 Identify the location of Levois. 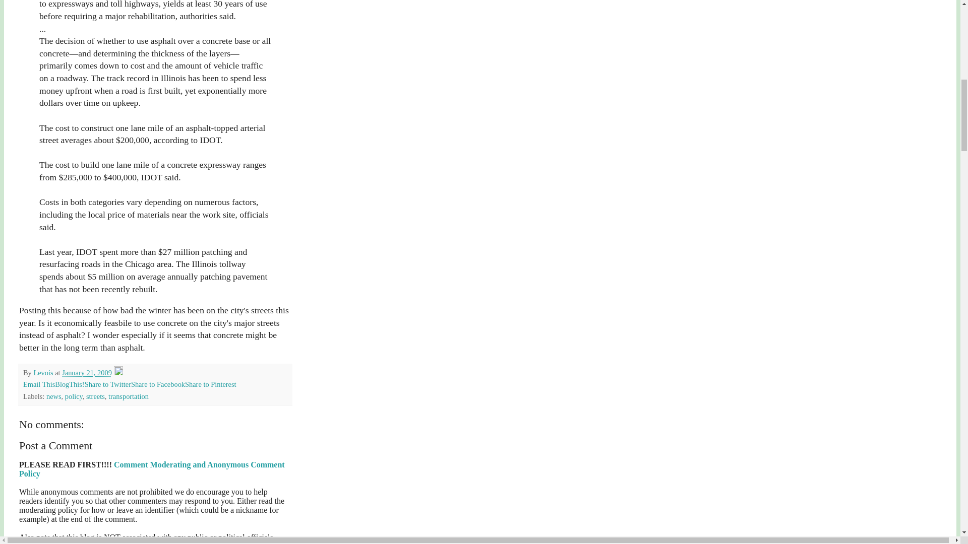
(44, 373).